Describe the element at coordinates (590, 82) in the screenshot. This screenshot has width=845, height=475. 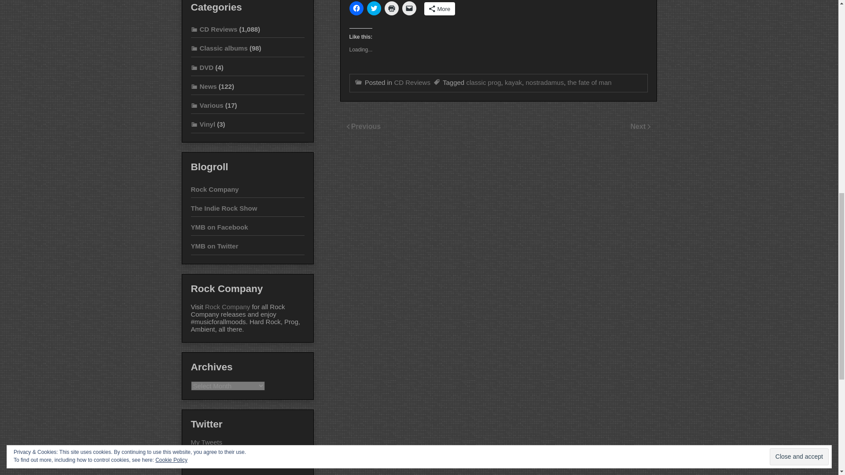
I see `the fate of man` at that location.